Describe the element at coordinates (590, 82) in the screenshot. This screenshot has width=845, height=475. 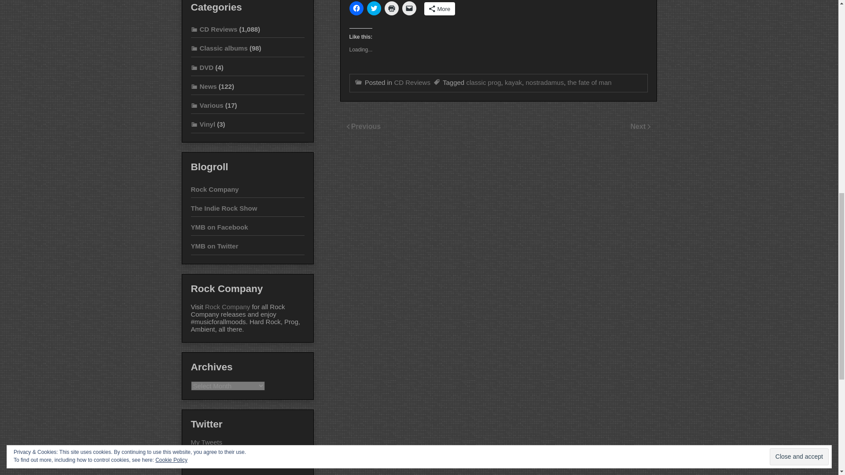
I see `the fate of man` at that location.